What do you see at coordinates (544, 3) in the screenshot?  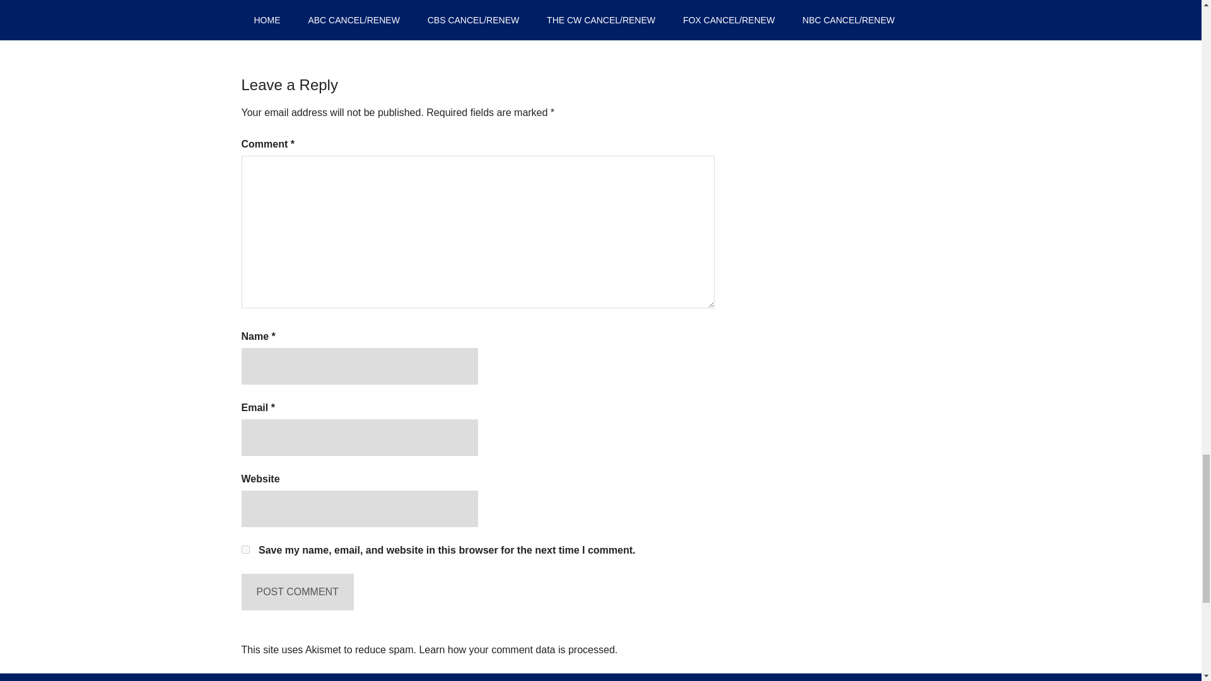 I see `Restaurant: Impossible` at bounding box center [544, 3].